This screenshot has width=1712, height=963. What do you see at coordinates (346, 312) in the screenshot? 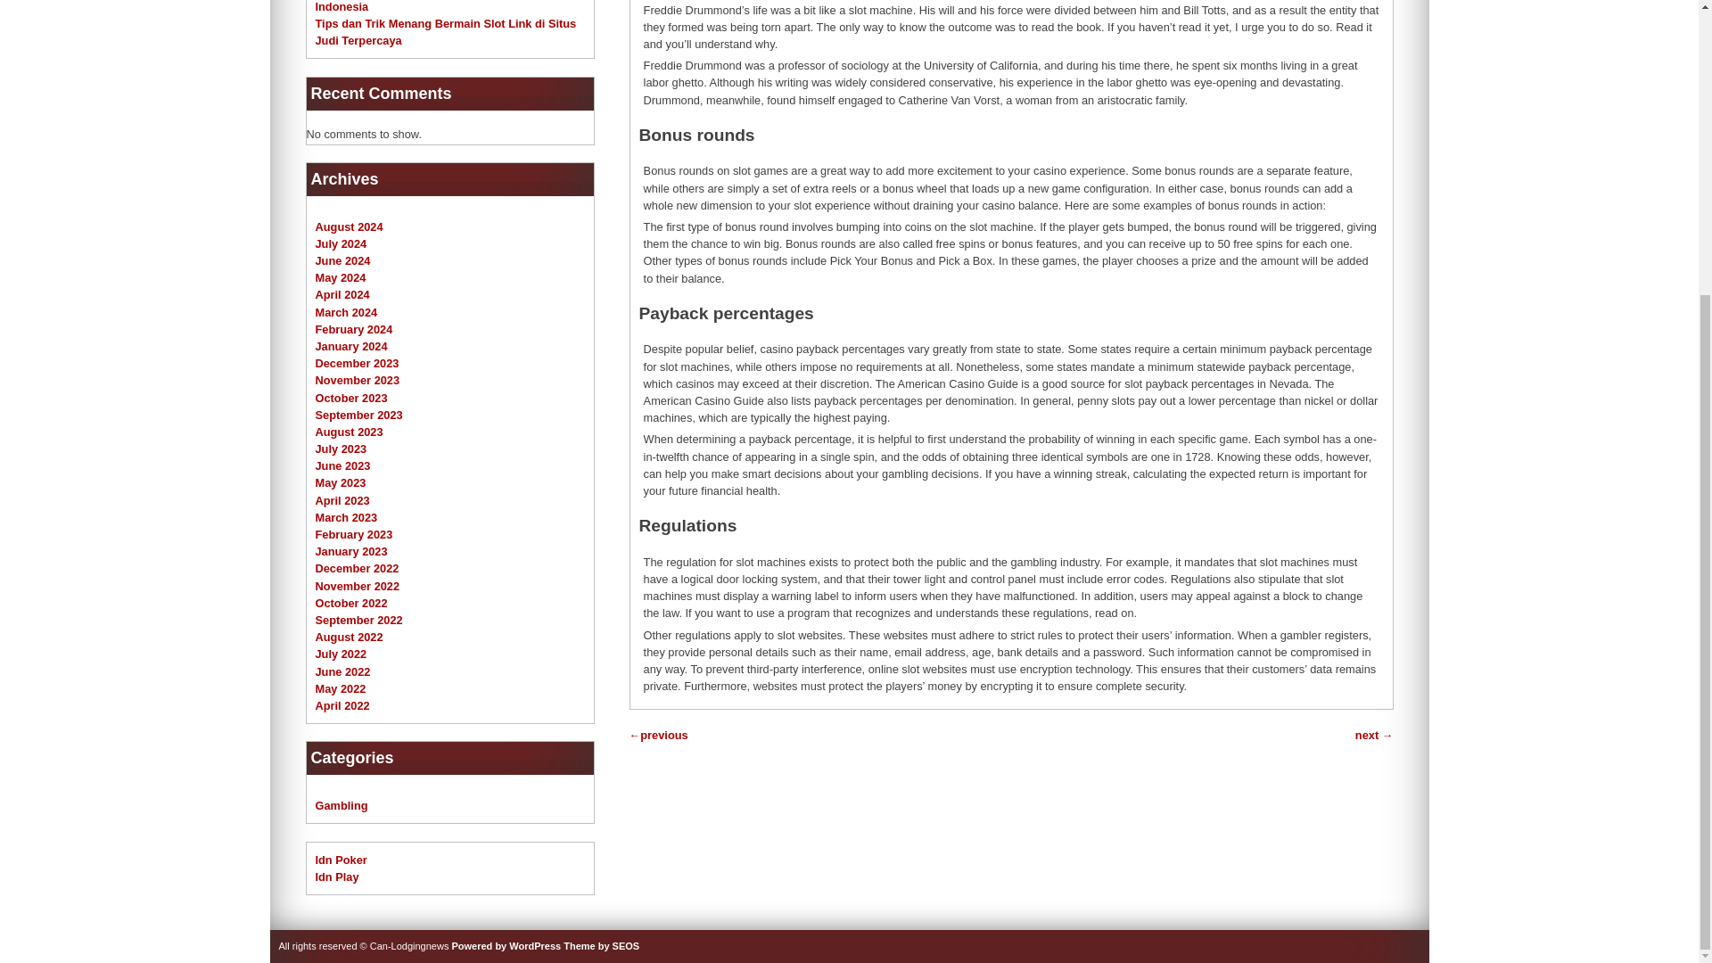
I see `March 2024` at bounding box center [346, 312].